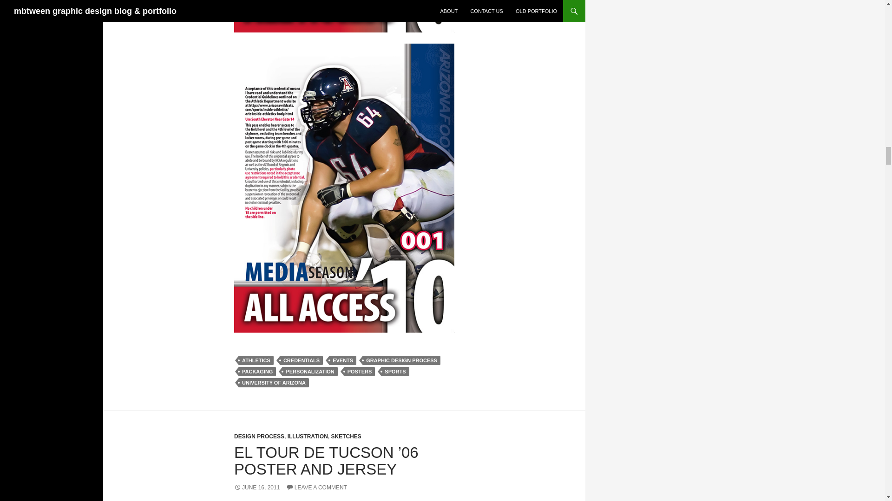 Image resolution: width=892 pixels, height=501 pixels. What do you see at coordinates (308, 437) in the screenshot?
I see `ILLUSTRATION` at bounding box center [308, 437].